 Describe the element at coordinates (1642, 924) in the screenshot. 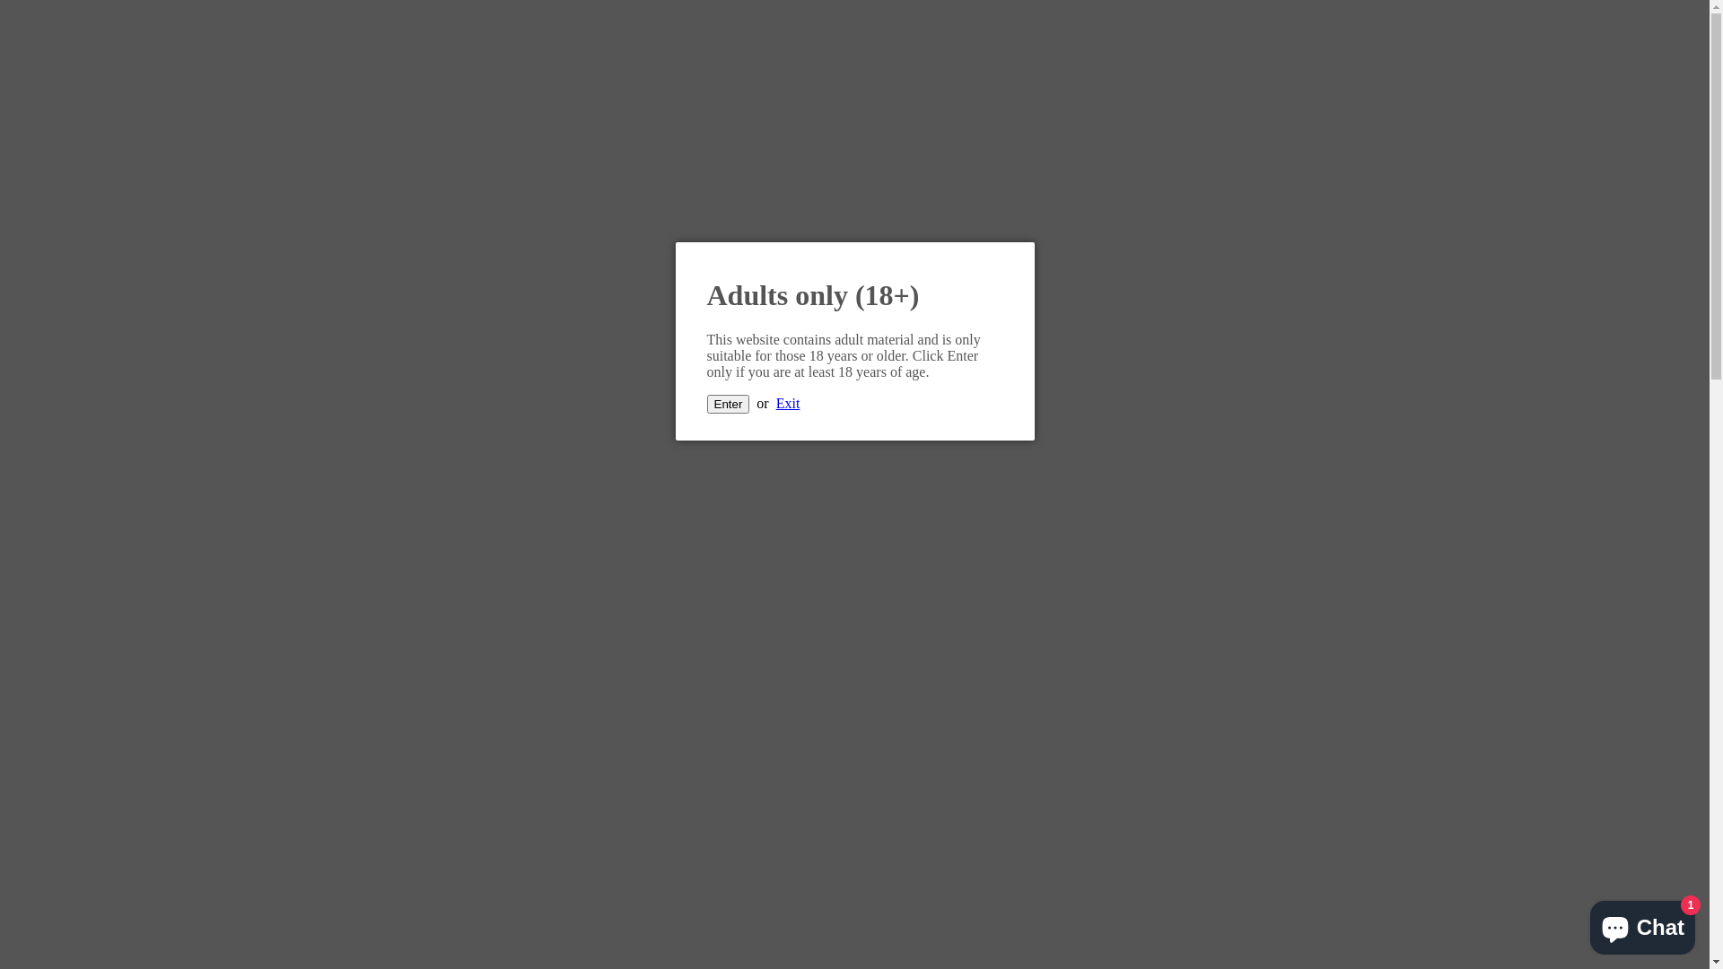

I see `Shopify online store chat` at that location.